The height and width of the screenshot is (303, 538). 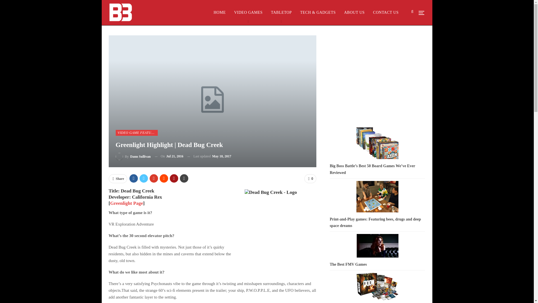 I want to click on TABLETOP, so click(x=281, y=12).